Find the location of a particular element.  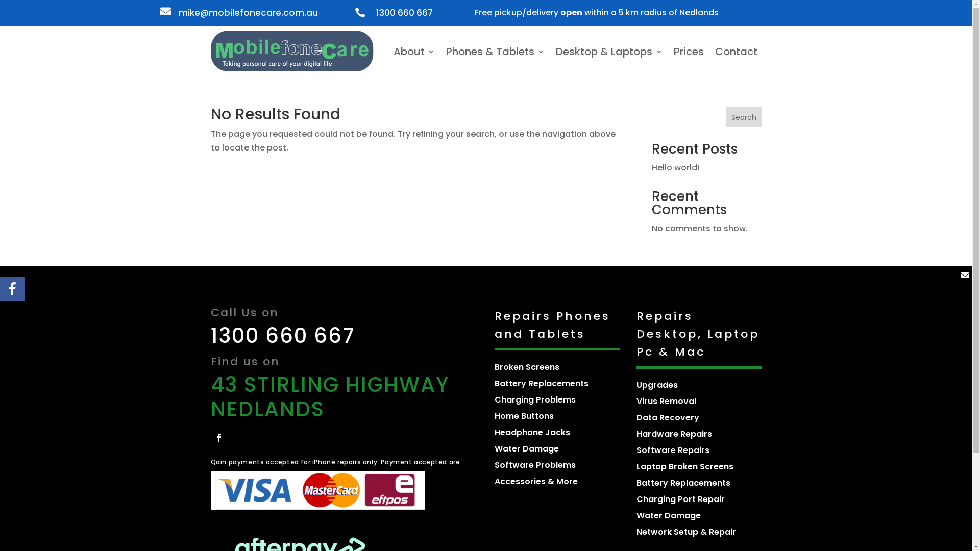

Upgrades is located at coordinates (657, 385).